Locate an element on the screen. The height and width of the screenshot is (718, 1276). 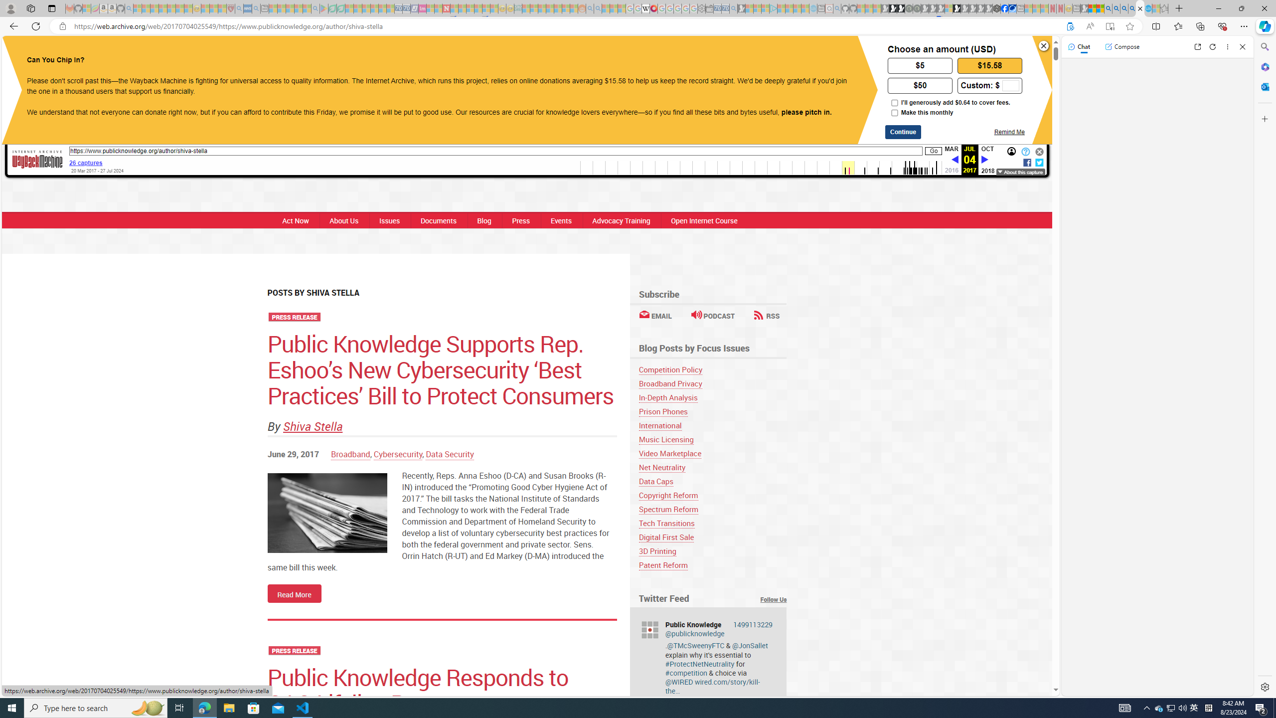
Bing AI - Search is located at coordinates (1108, 8).